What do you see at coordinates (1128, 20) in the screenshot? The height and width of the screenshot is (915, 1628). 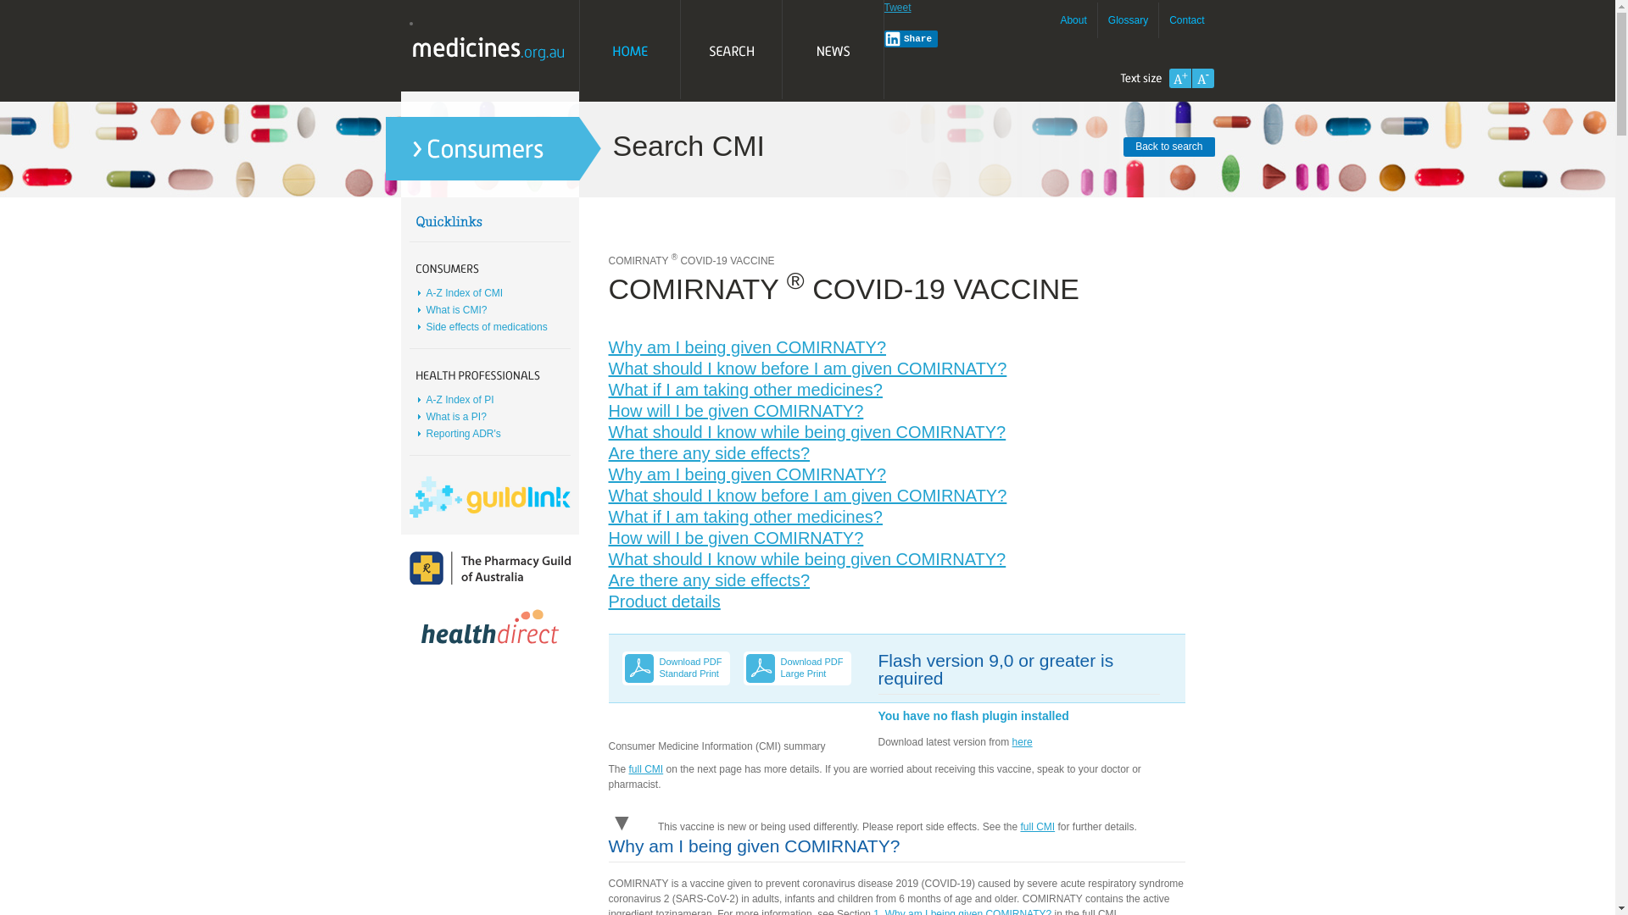 I see `Glossary` at bounding box center [1128, 20].